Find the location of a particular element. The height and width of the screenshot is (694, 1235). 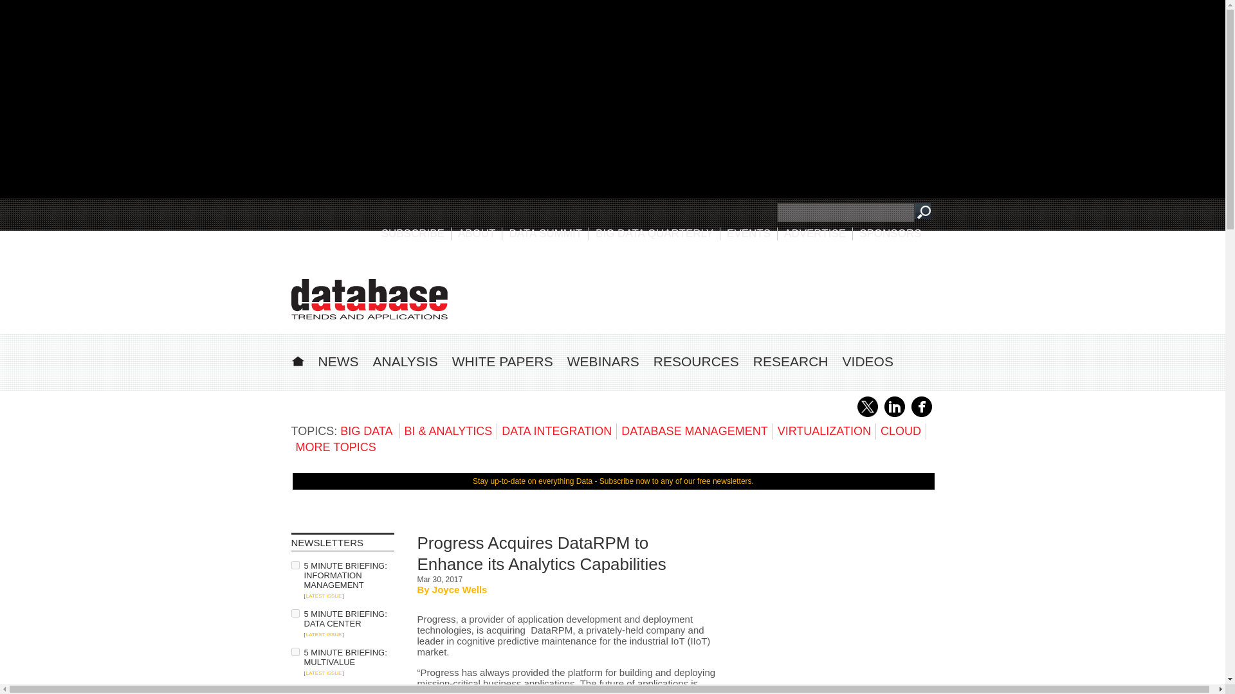

HOME is located at coordinates (297, 359).